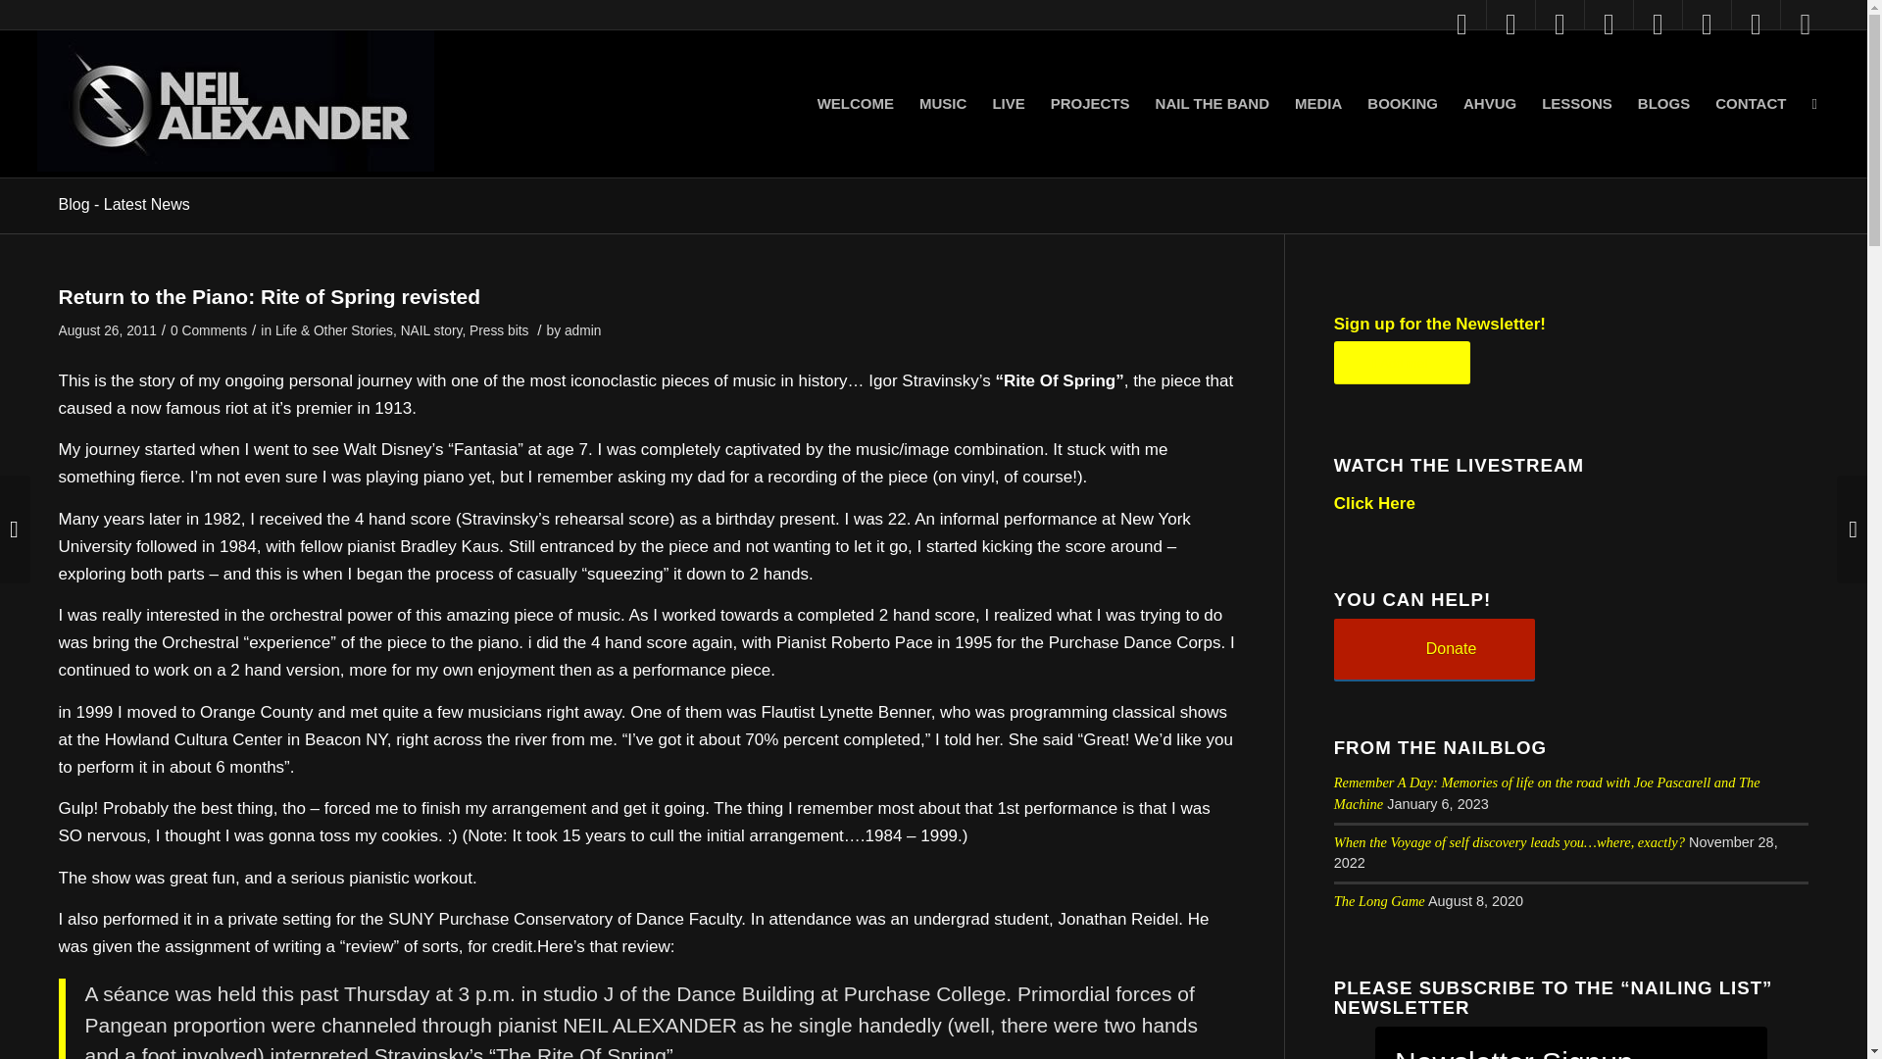  I want to click on Permanent Link: Blog - Latest News, so click(124, 204).